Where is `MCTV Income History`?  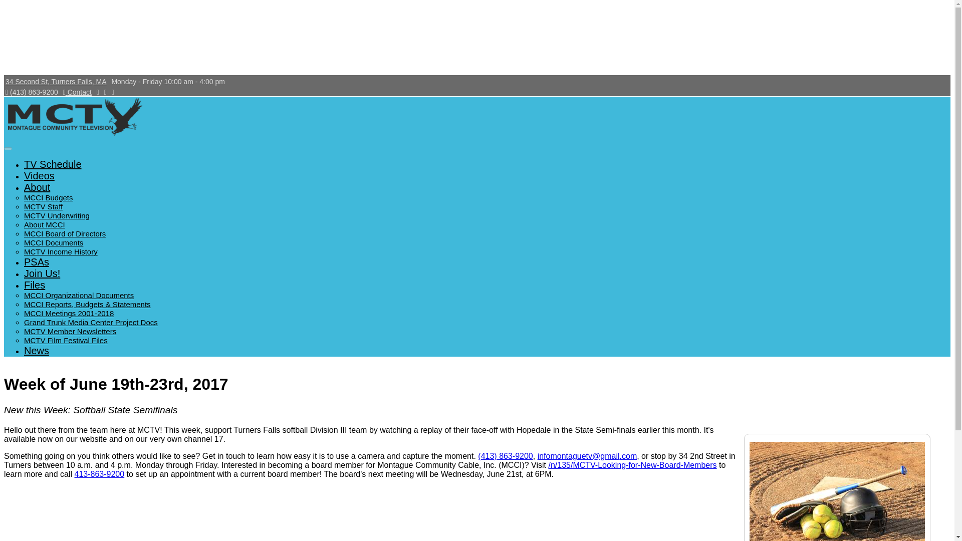 MCTV Income History is located at coordinates (61, 251).